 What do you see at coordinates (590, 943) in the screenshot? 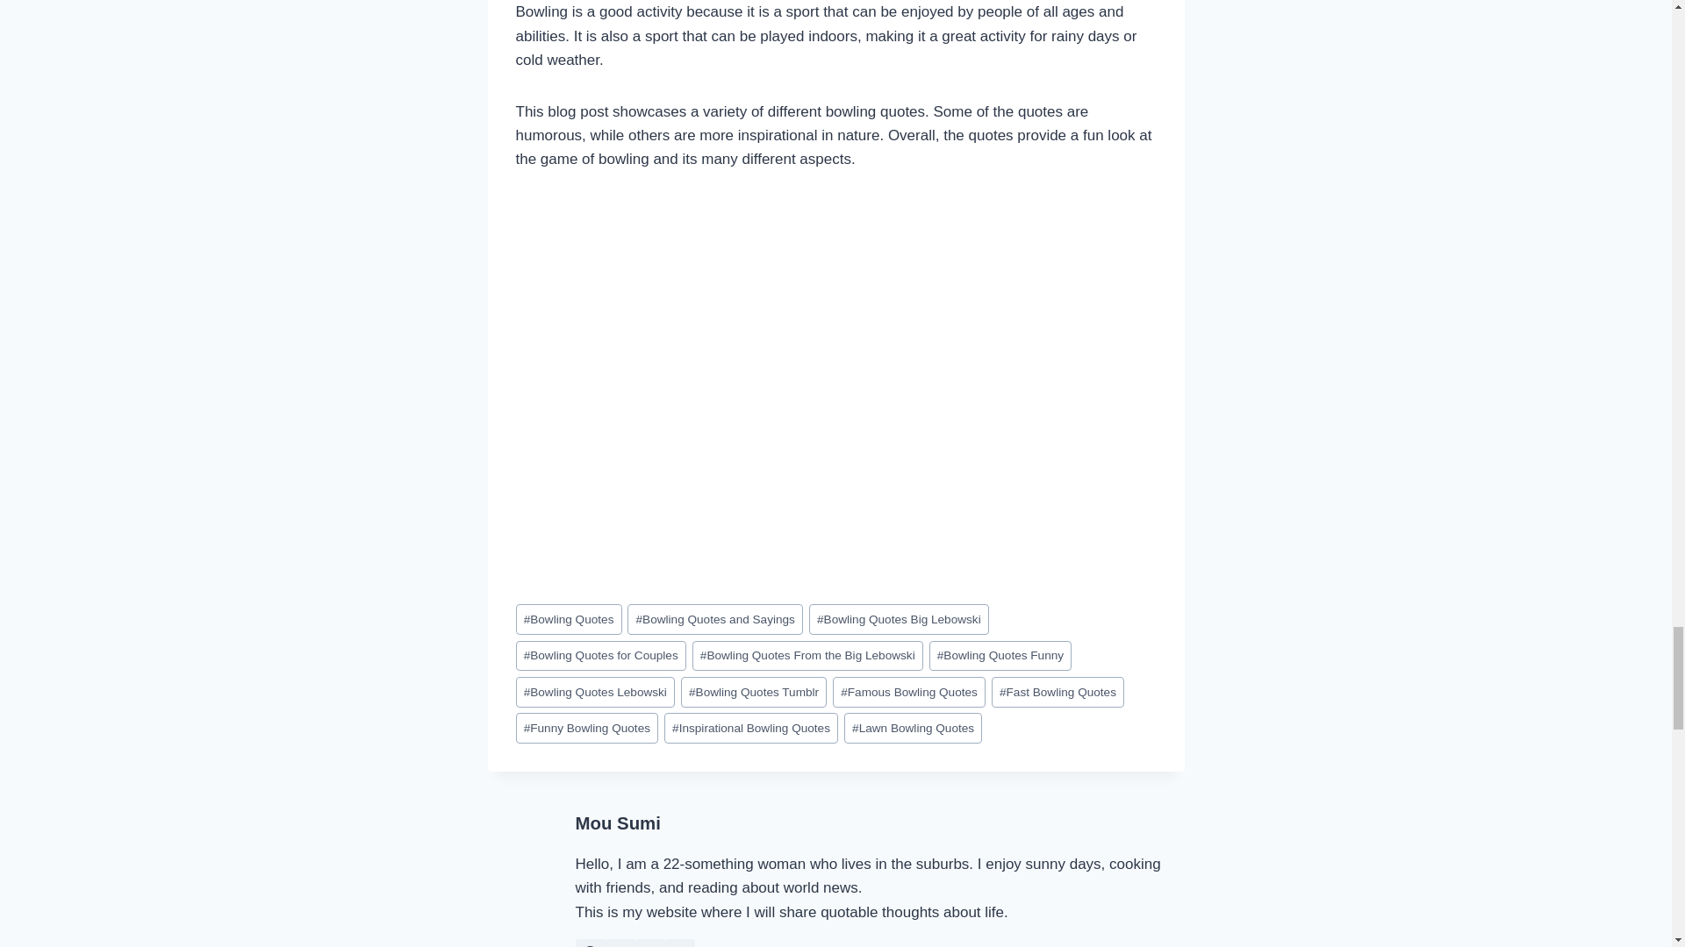
I see `Follow Mou Sumi on Facebook` at bounding box center [590, 943].